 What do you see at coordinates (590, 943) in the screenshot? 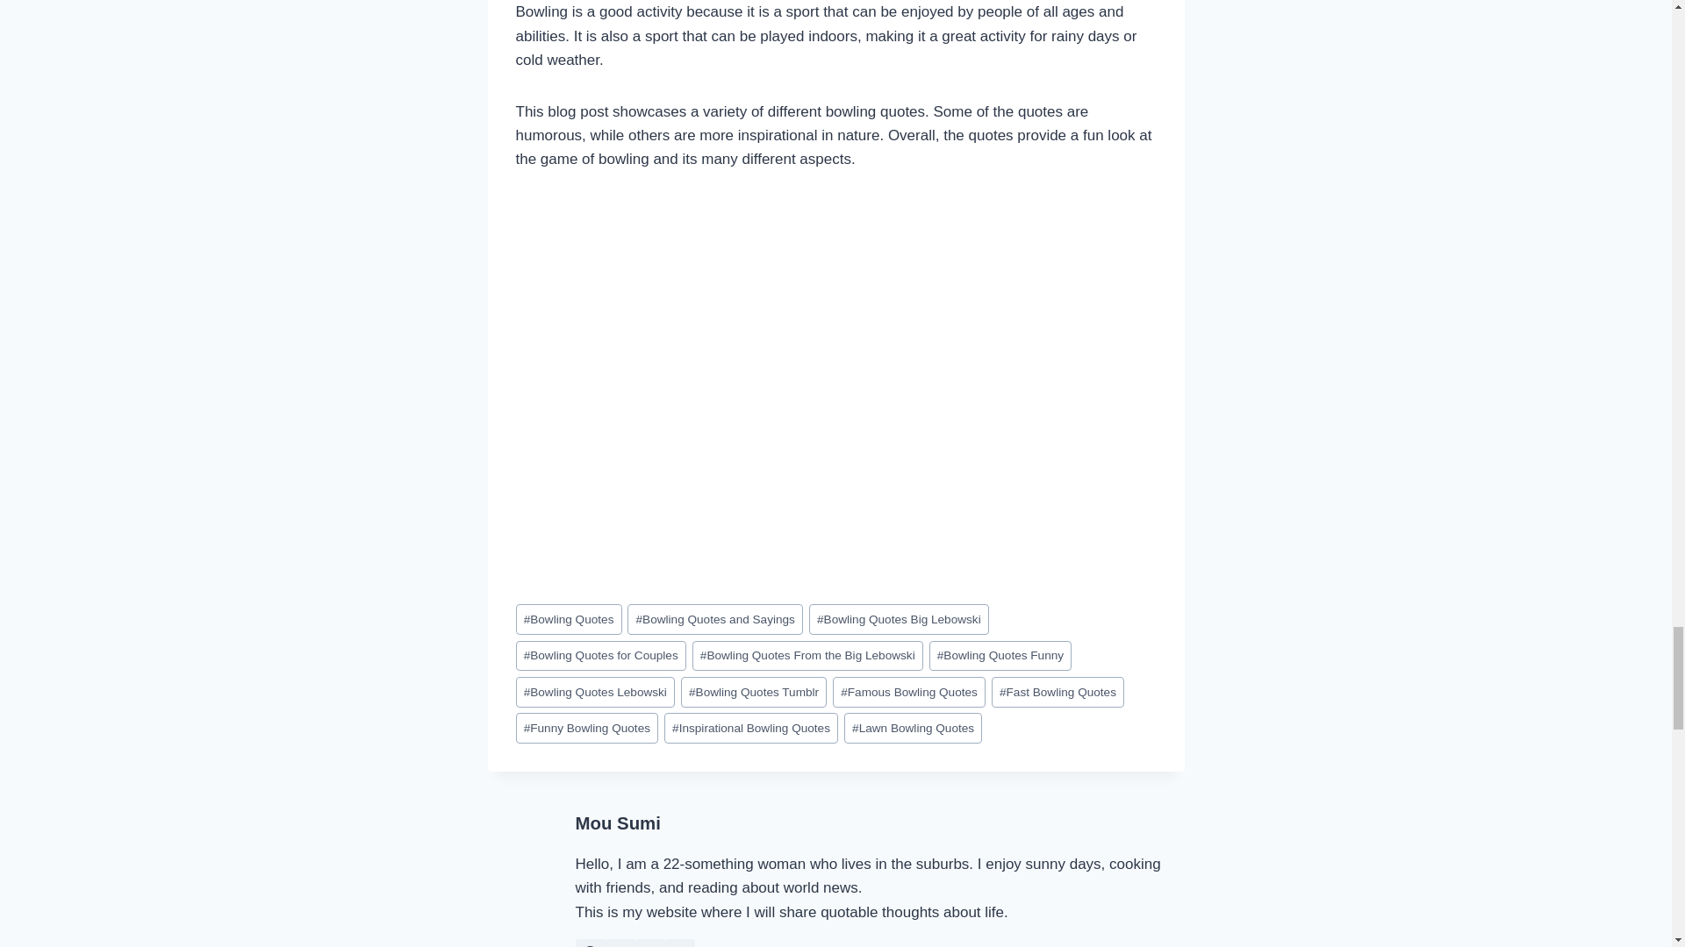
I see `Follow Mou Sumi on Facebook` at bounding box center [590, 943].